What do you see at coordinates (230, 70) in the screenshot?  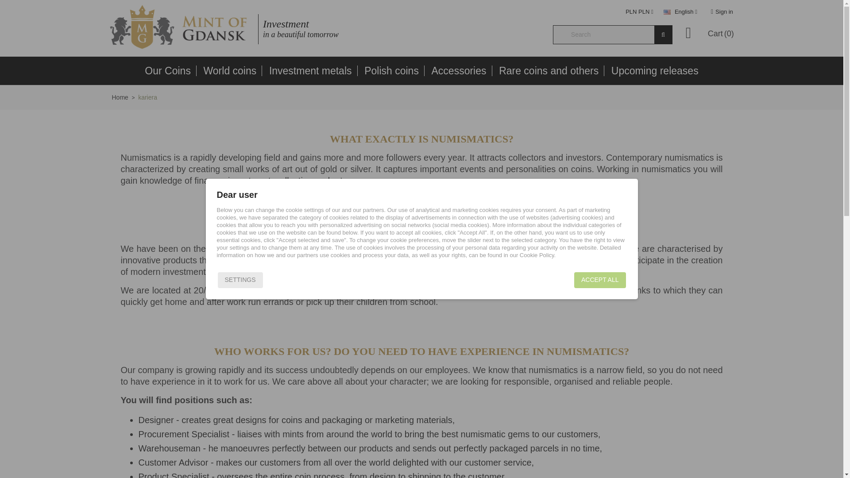 I see `World coins` at bounding box center [230, 70].